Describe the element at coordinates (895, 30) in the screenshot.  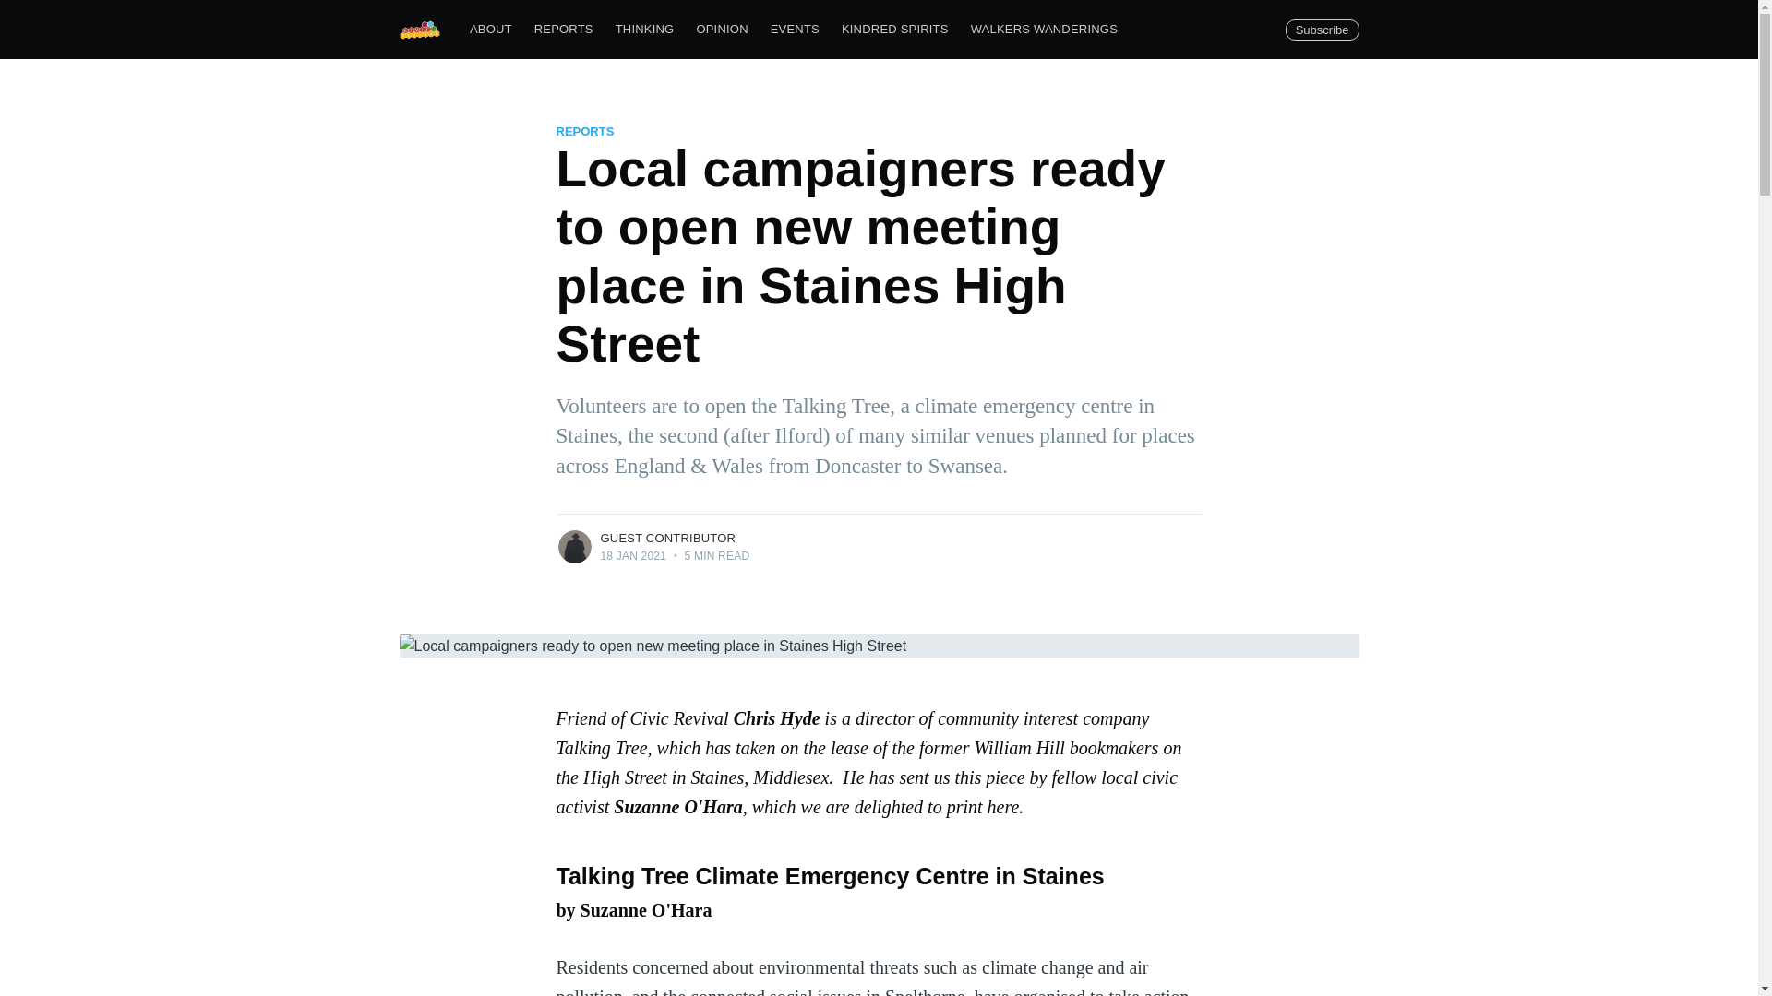
I see `KINDRED SPIRITS` at that location.